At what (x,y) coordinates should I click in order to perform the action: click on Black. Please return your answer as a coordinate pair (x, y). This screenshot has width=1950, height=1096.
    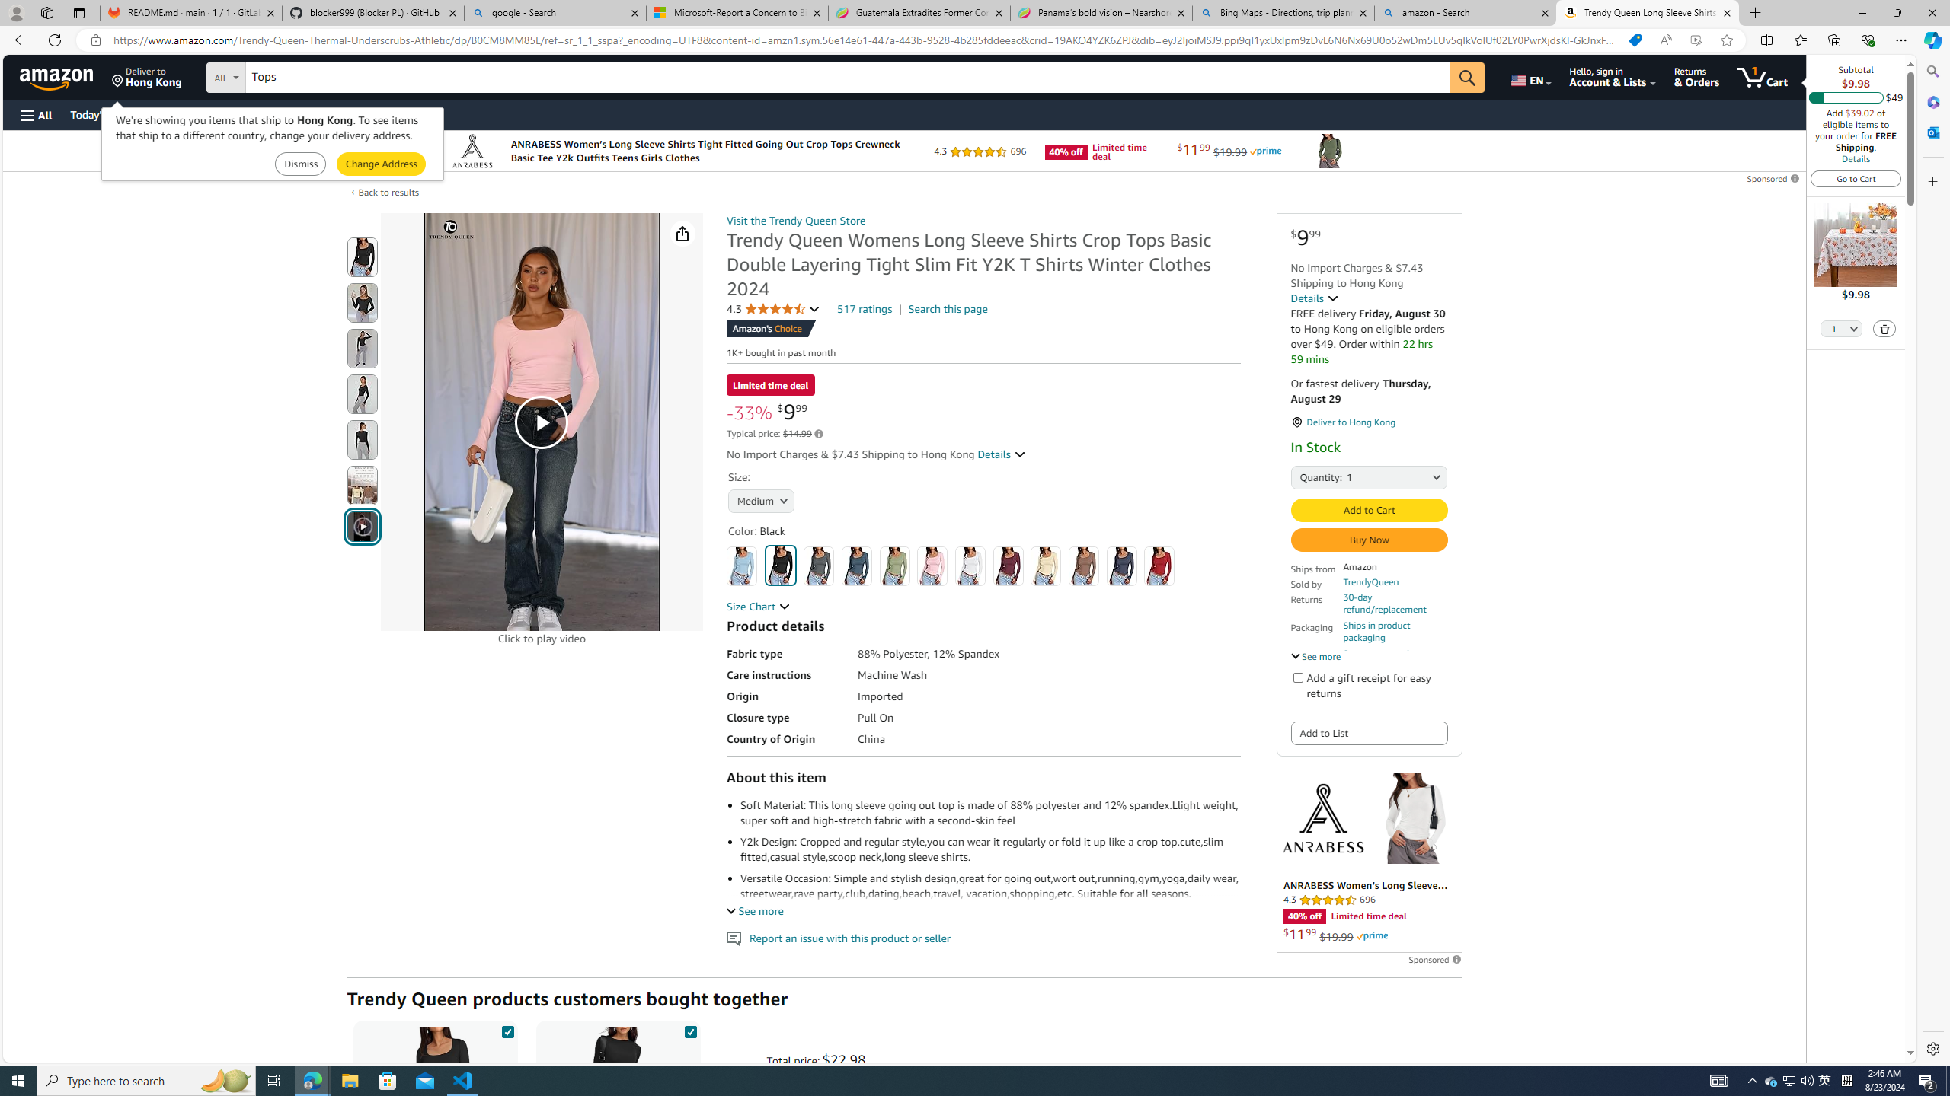
    Looking at the image, I should click on (781, 565).